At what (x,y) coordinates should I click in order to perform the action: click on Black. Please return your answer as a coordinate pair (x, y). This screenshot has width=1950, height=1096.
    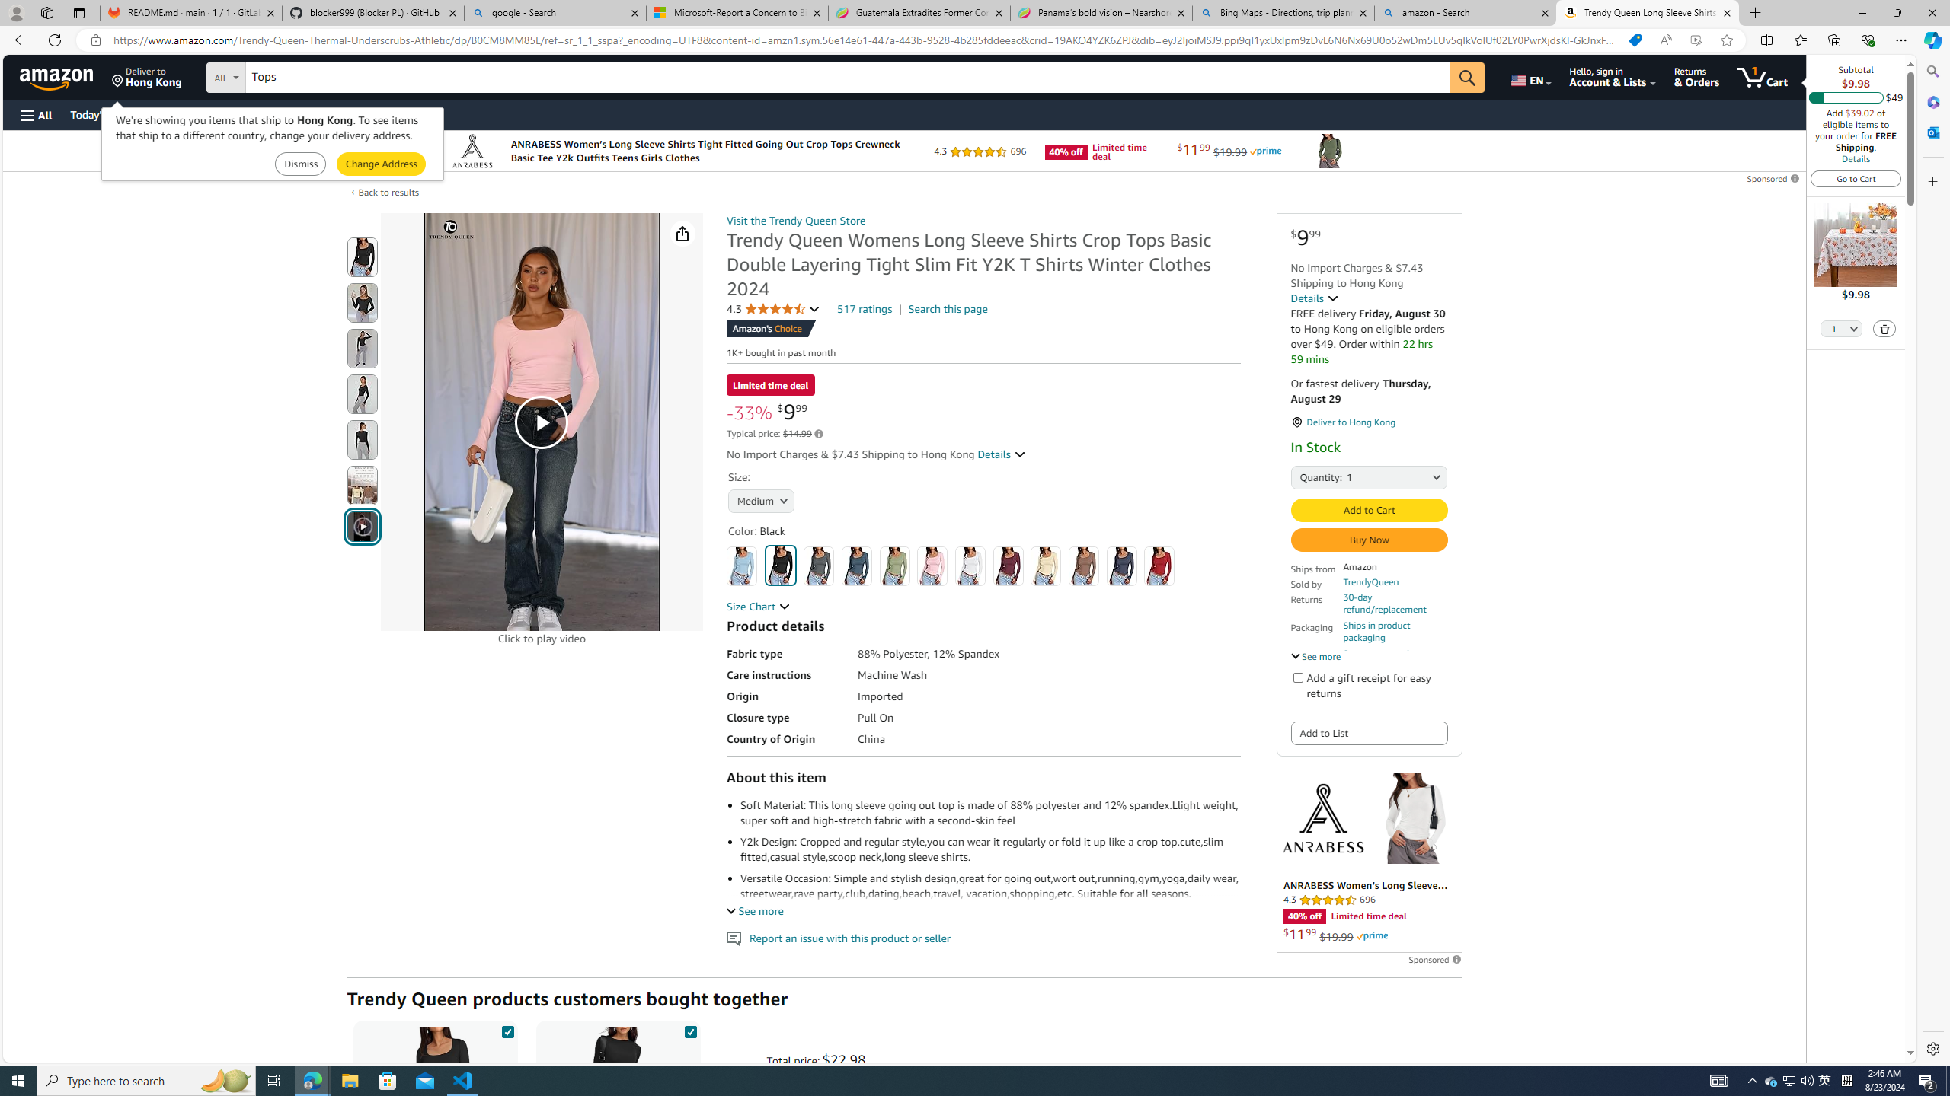
    Looking at the image, I should click on (781, 565).